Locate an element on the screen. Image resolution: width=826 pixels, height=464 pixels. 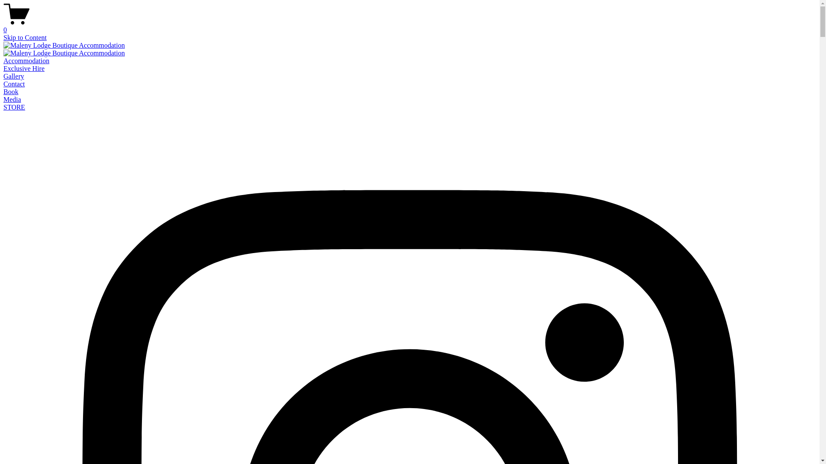
Accommodation is located at coordinates (27, 61).